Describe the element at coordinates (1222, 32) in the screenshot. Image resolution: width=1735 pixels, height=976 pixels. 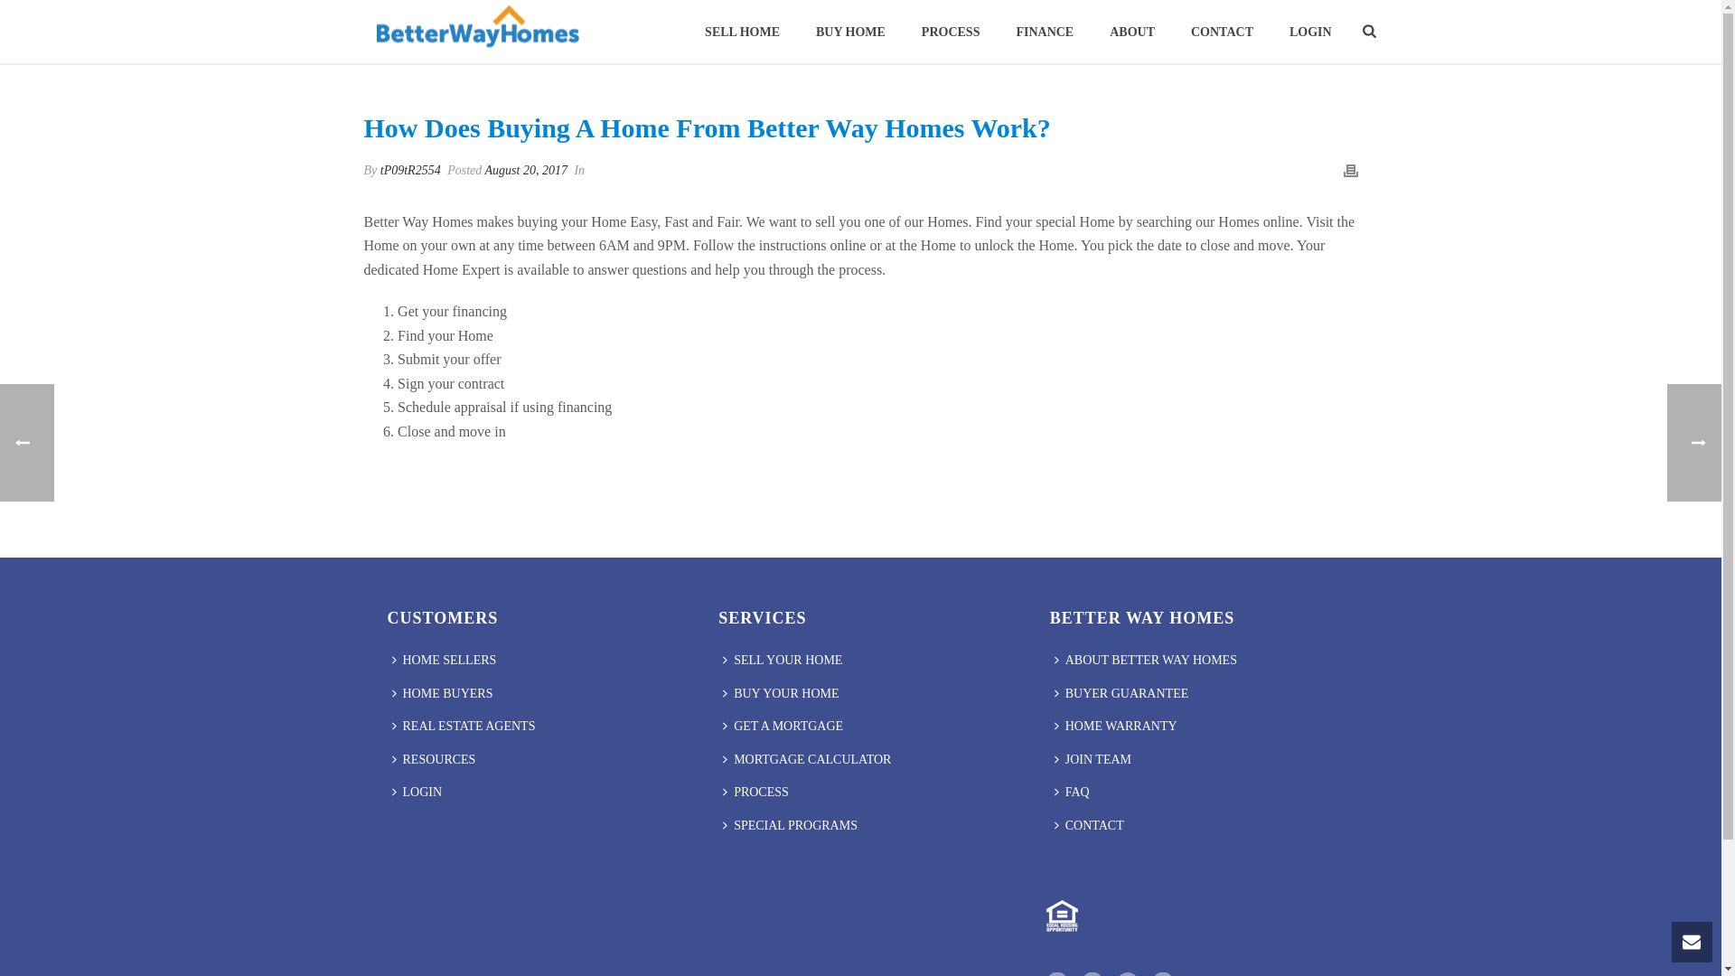
I see `CONTACT` at that location.